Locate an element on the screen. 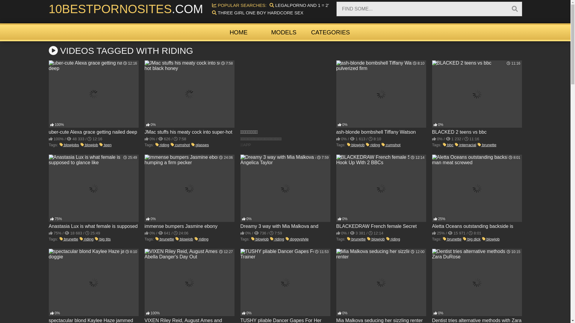  brunette is located at coordinates (452, 239).